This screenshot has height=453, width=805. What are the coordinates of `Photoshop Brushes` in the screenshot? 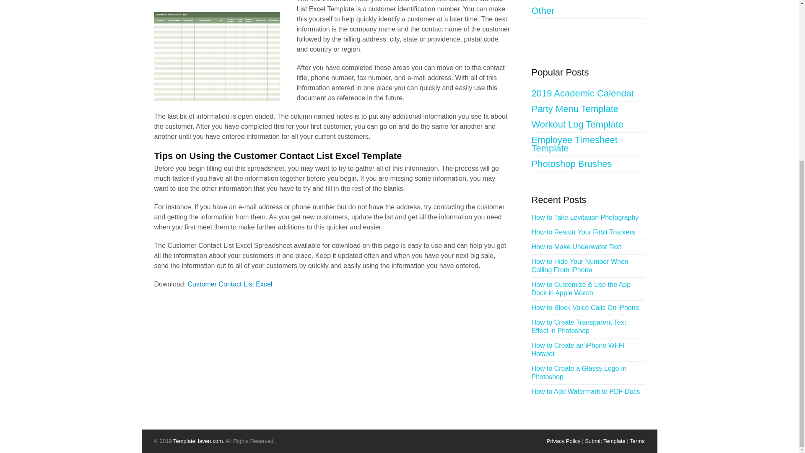 It's located at (588, 164).